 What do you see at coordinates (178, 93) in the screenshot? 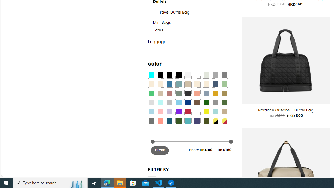
I see `Sage` at bounding box center [178, 93].